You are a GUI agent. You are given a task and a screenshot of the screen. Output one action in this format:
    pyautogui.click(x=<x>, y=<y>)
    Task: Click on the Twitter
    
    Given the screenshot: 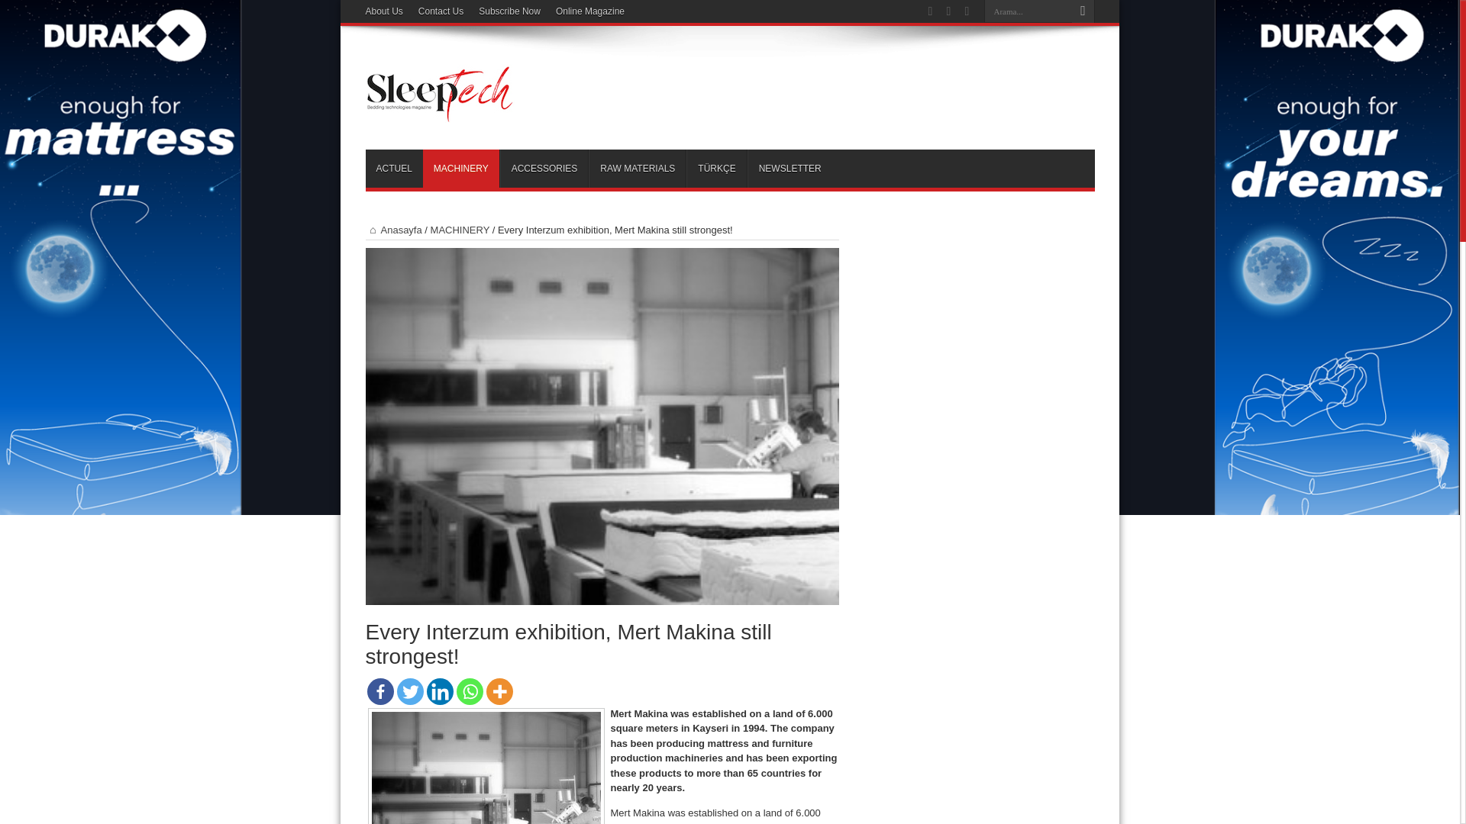 What is the action you would take?
    pyautogui.click(x=410, y=691)
    